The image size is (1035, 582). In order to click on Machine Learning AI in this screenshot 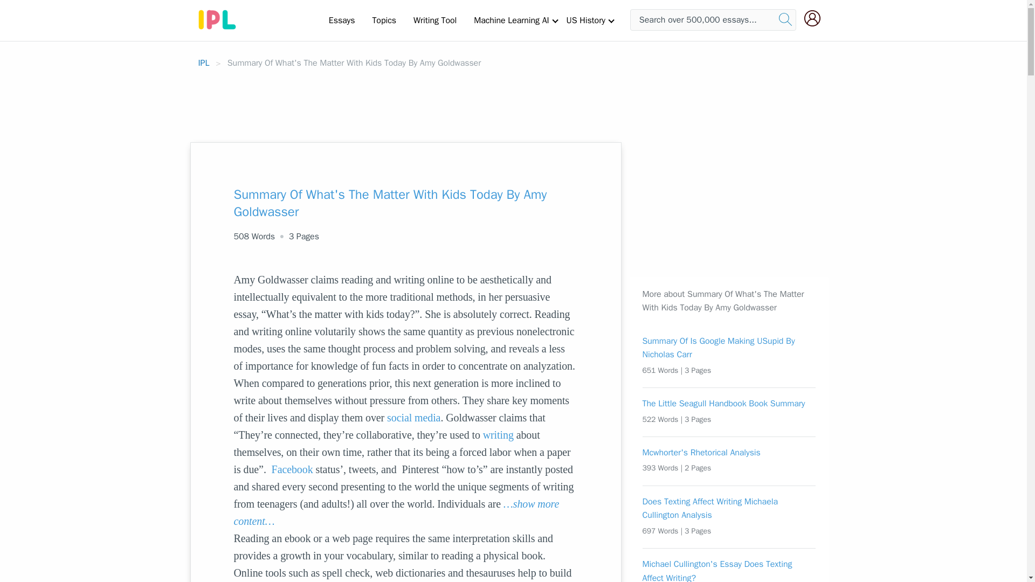, I will do `click(511, 20)`.